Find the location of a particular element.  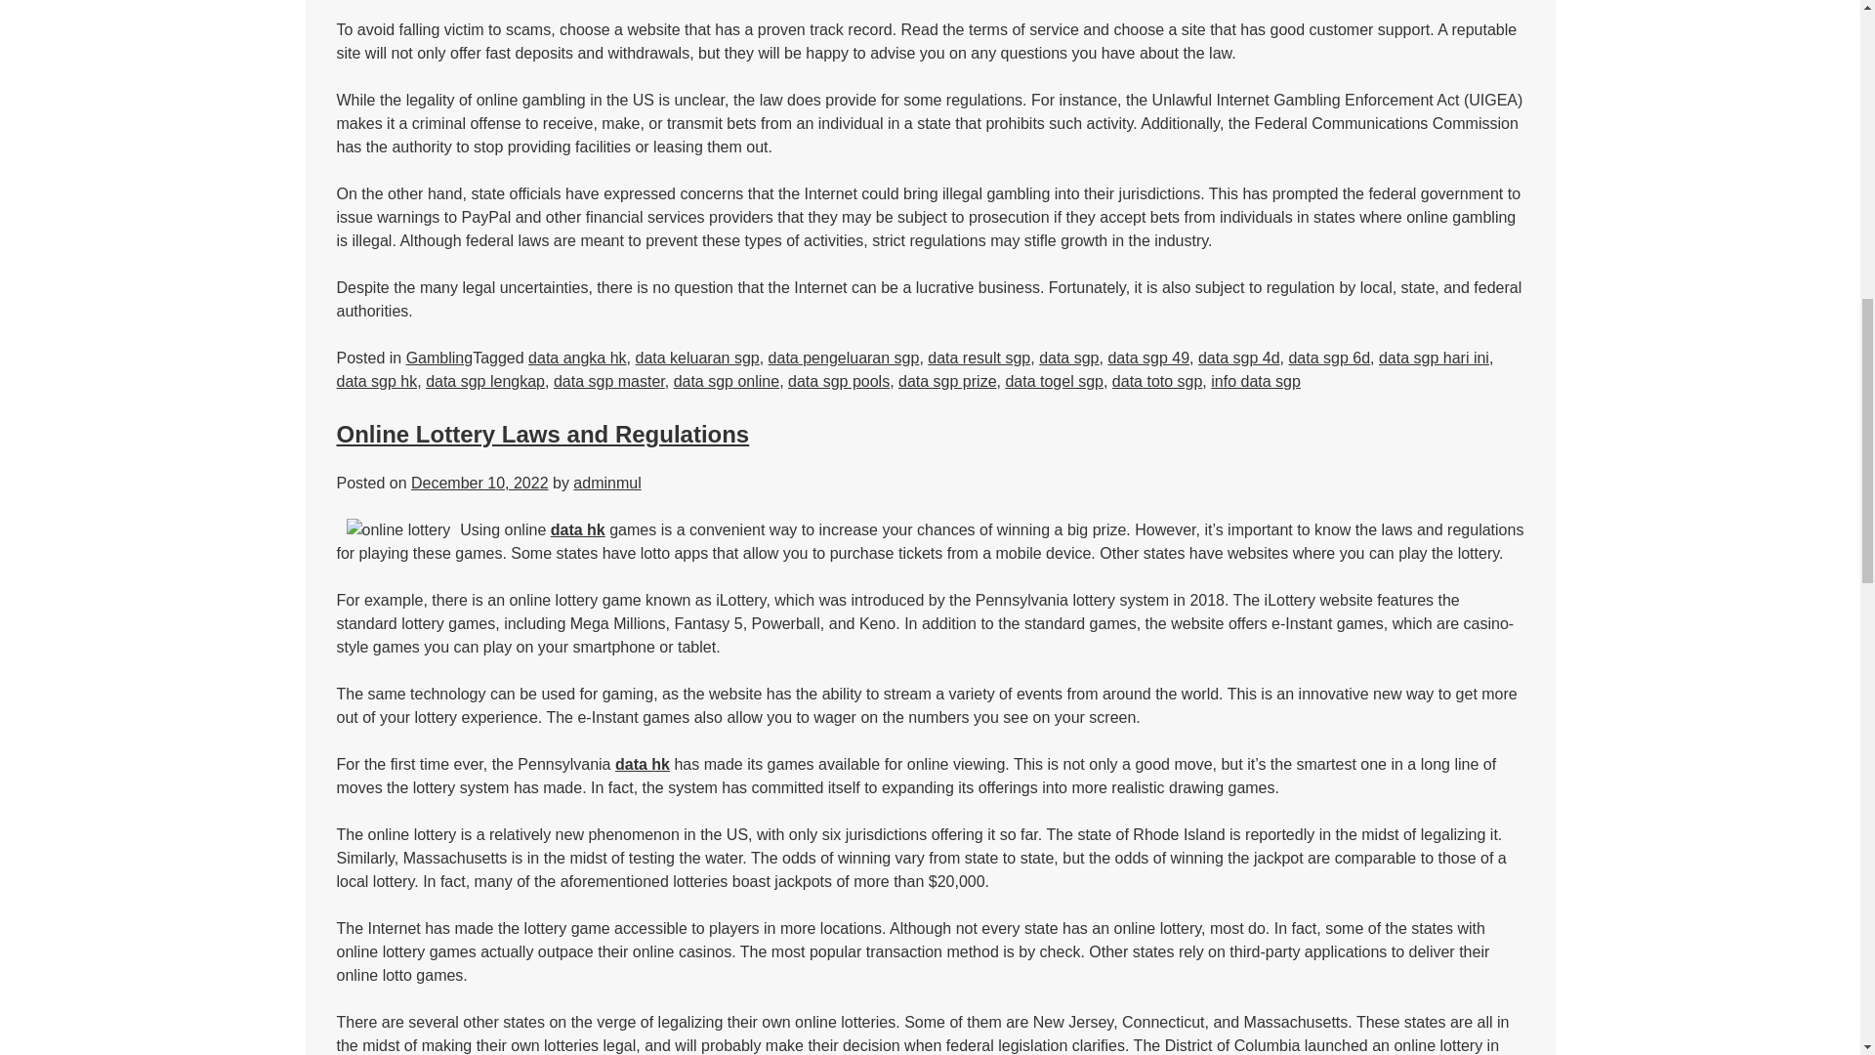

data hk is located at coordinates (642, 764).